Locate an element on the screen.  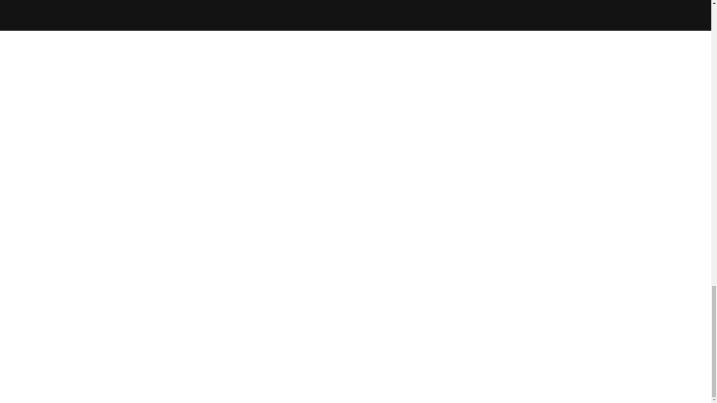
About us is located at coordinates (301, 58).